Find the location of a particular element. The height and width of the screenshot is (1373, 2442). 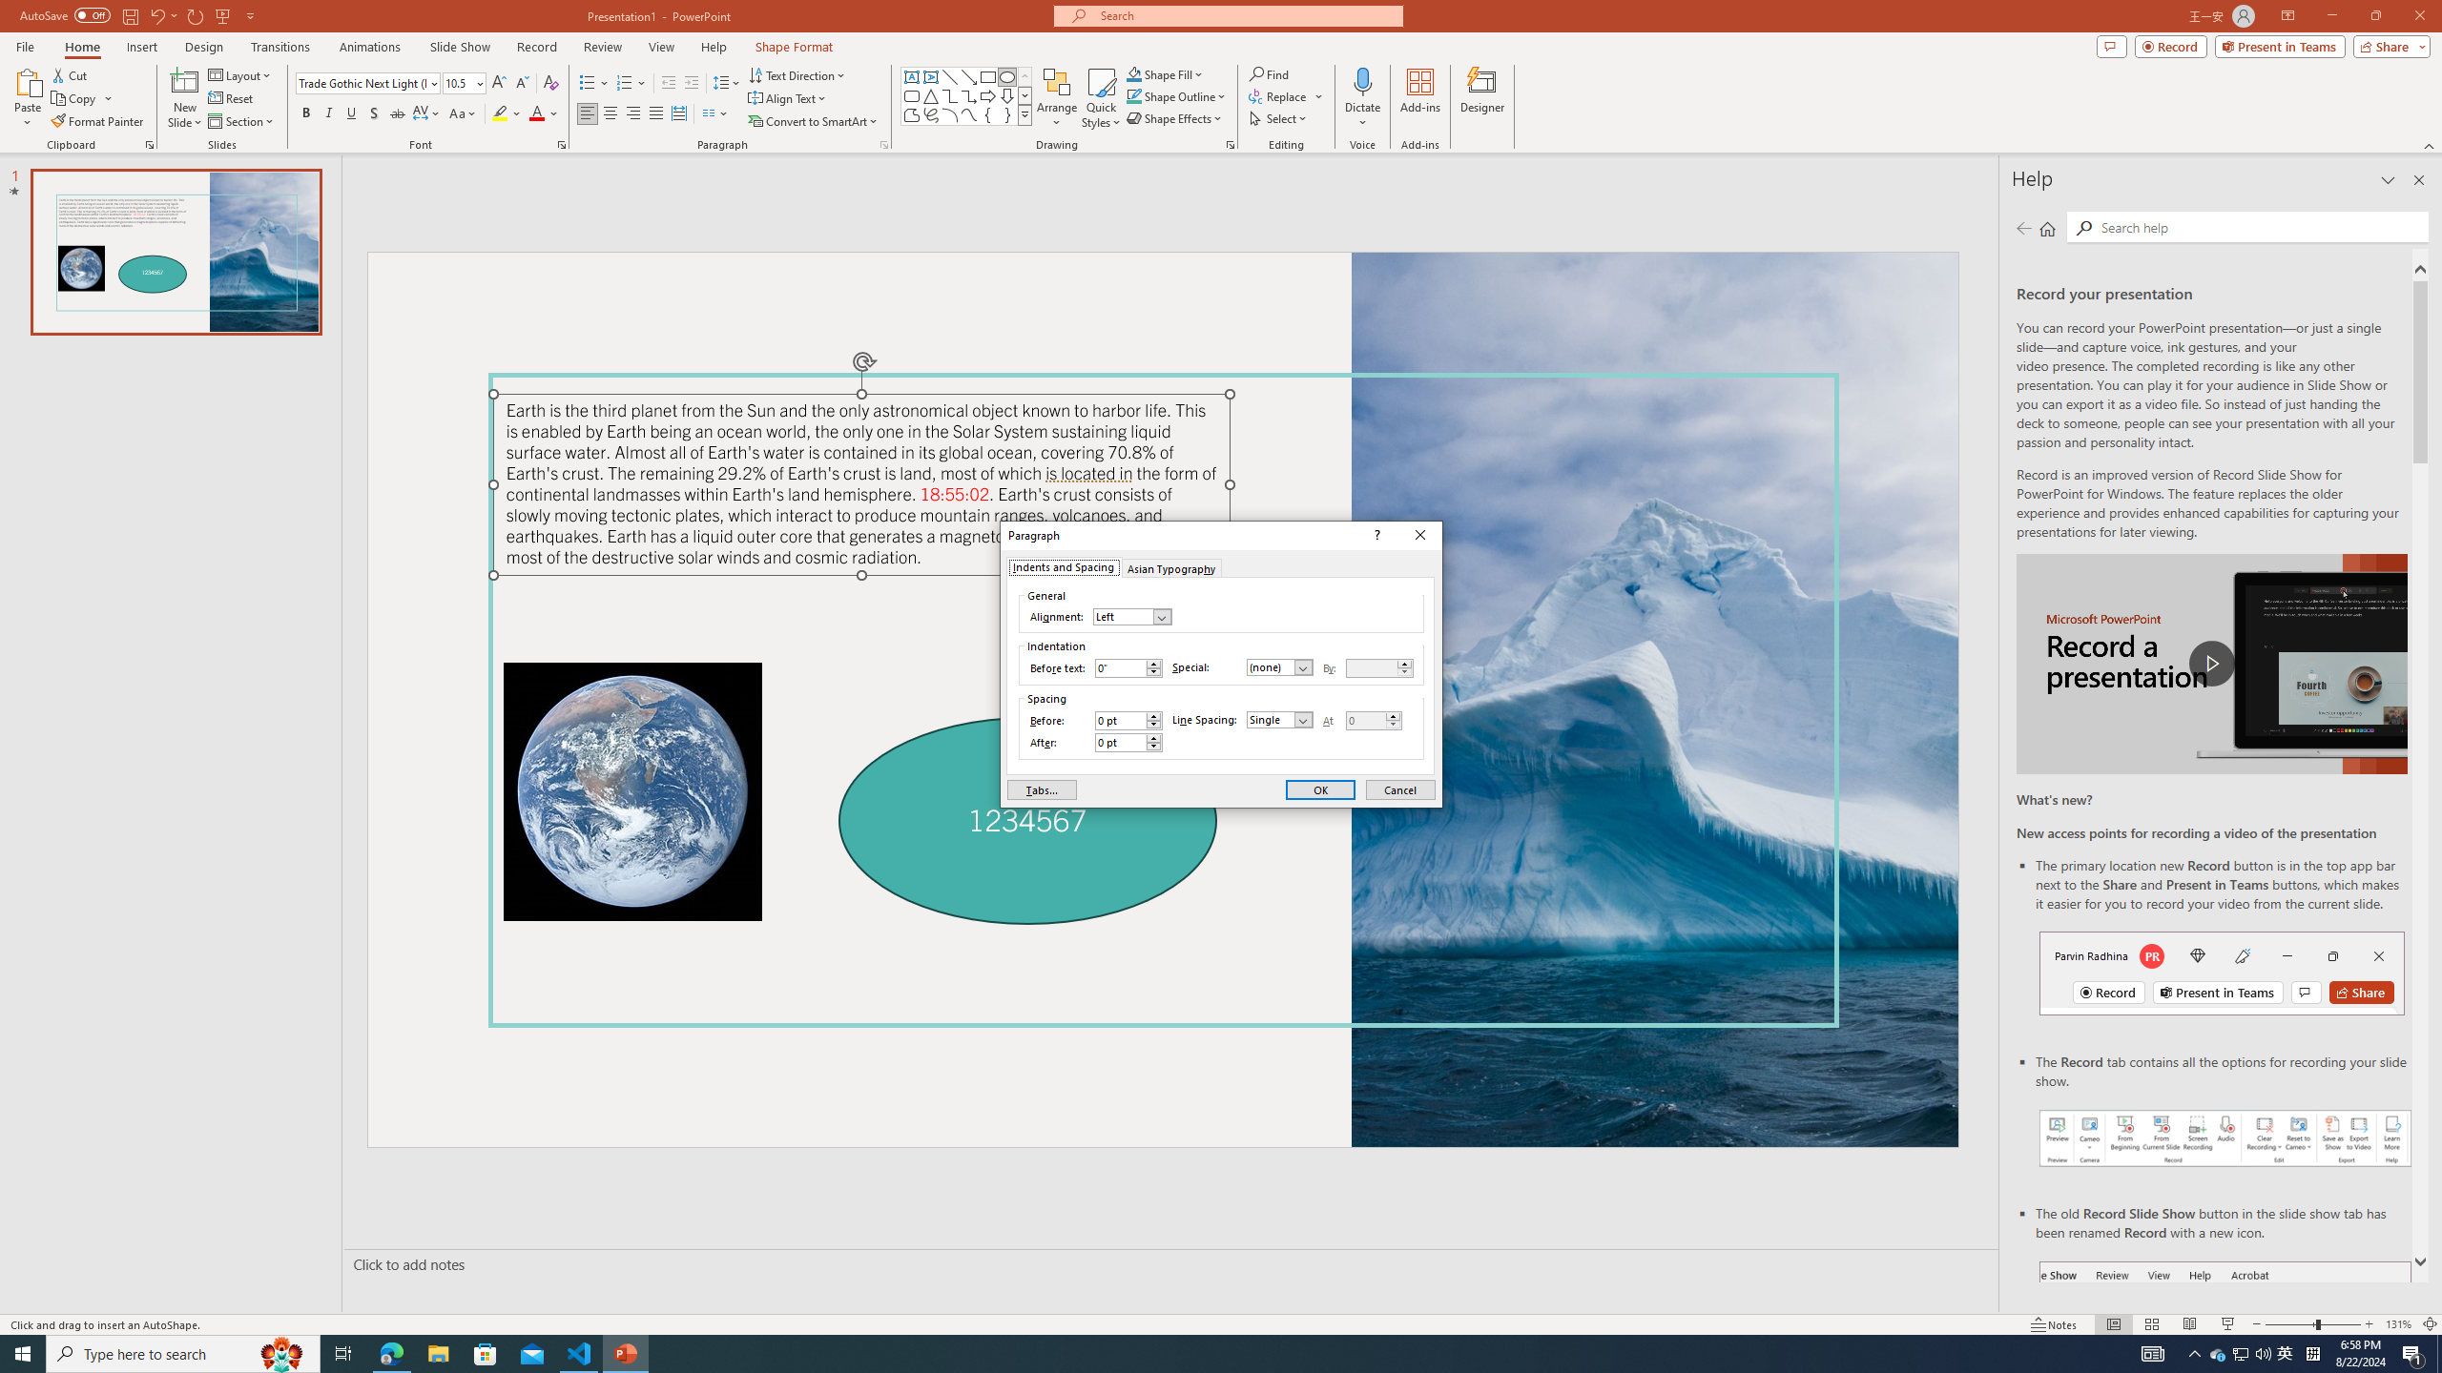

By is located at coordinates (1379, 668).